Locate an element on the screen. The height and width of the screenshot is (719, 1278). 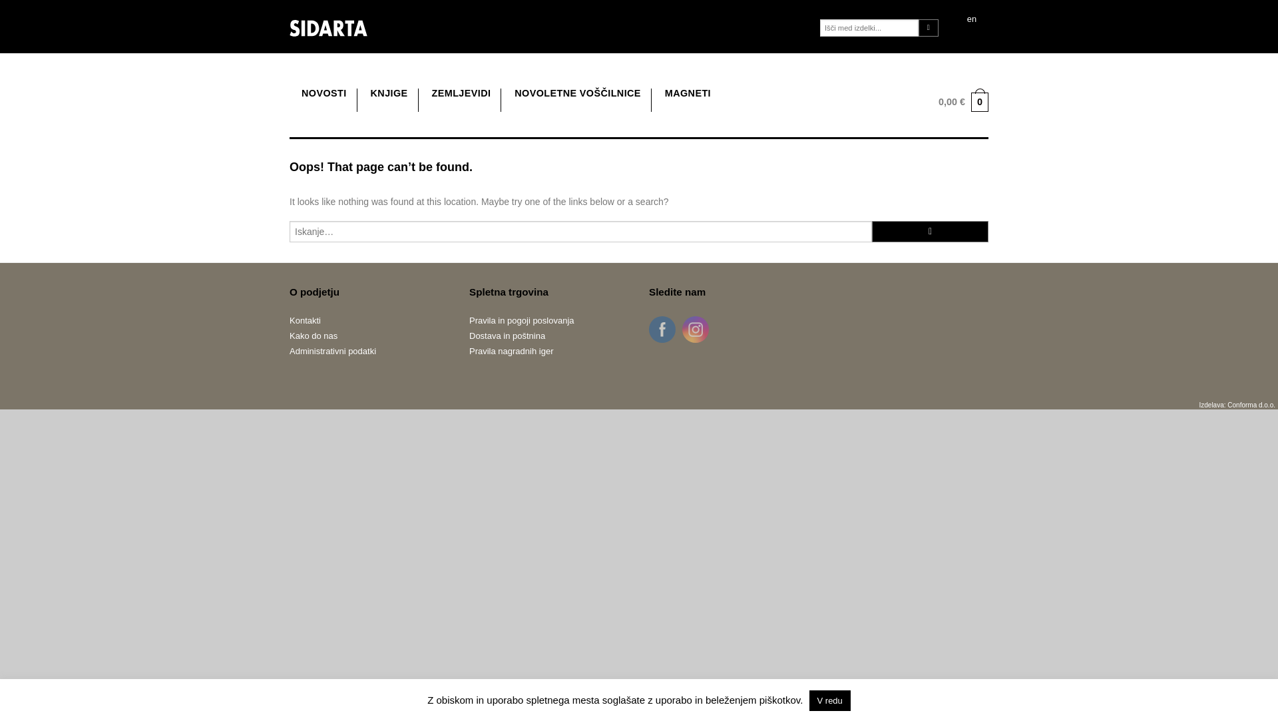
KNJIGE is located at coordinates (389, 93).